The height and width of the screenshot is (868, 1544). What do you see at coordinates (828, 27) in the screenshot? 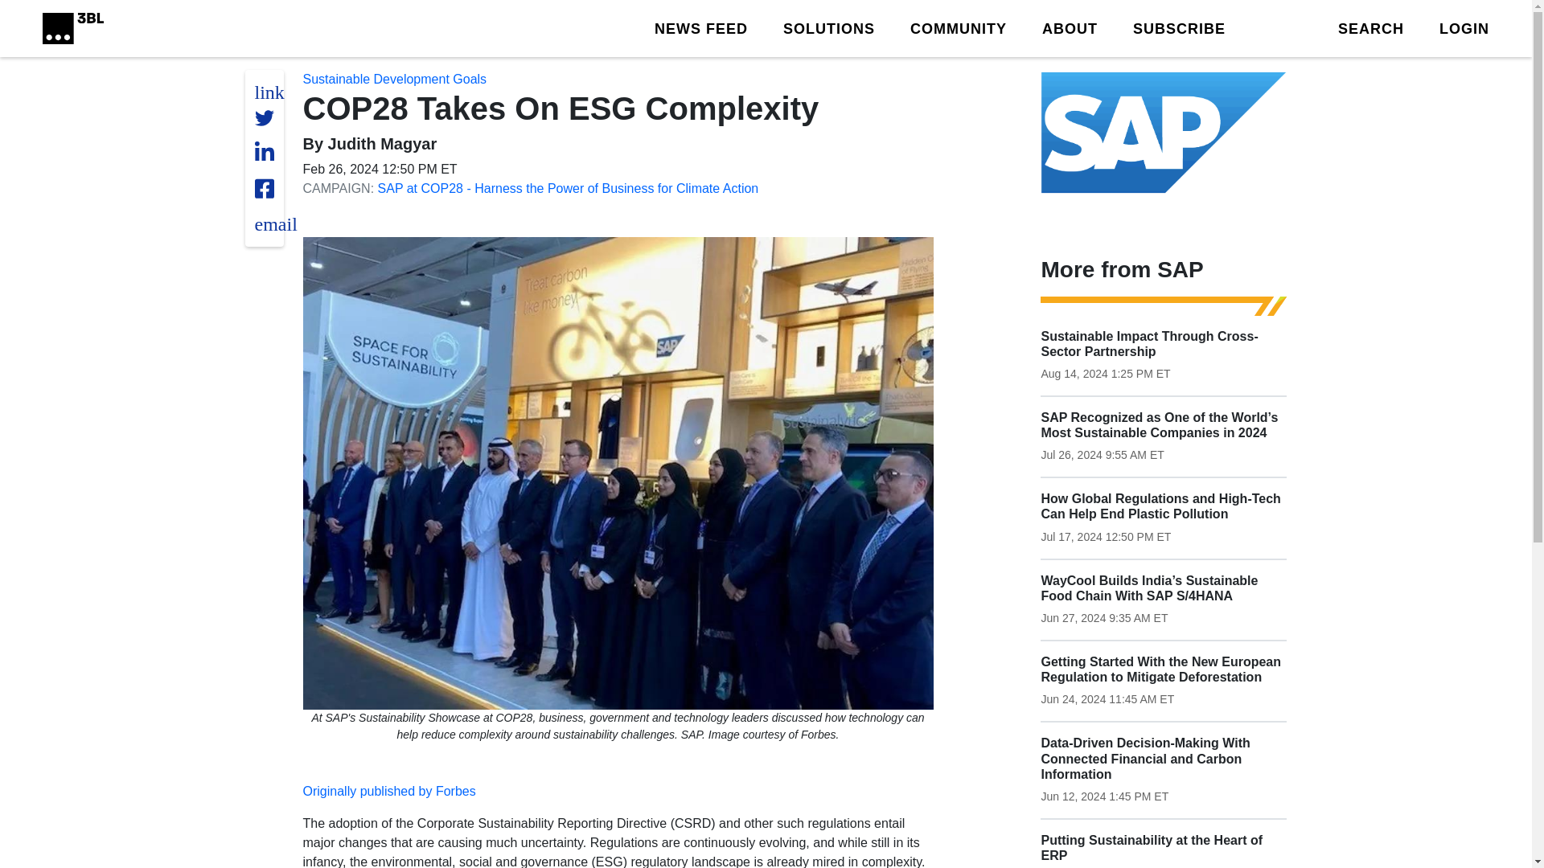
I see `SOLUTIONS` at bounding box center [828, 27].